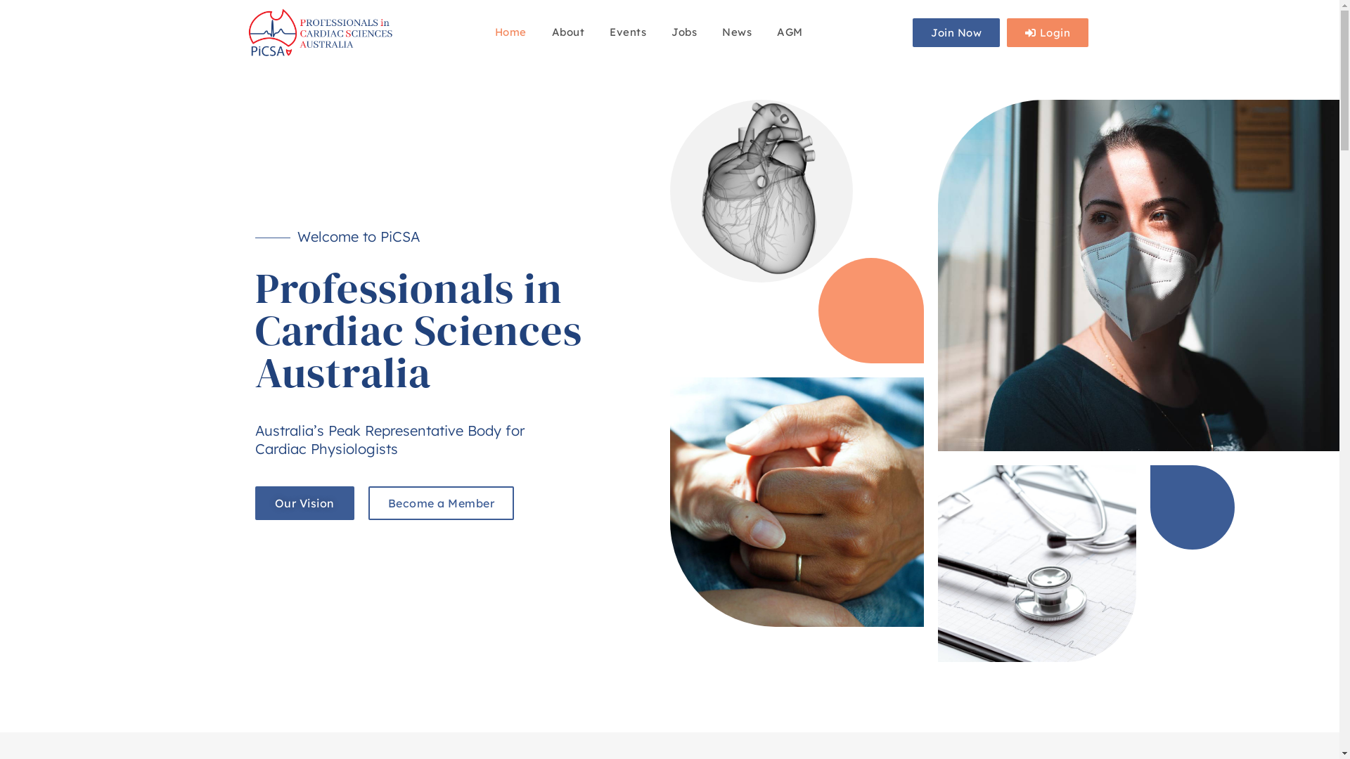 The height and width of the screenshot is (759, 1350). What do you see at coordinates (304, 503) in the screenshot?
I see `Our Vision` at bounding box center [304, 503].